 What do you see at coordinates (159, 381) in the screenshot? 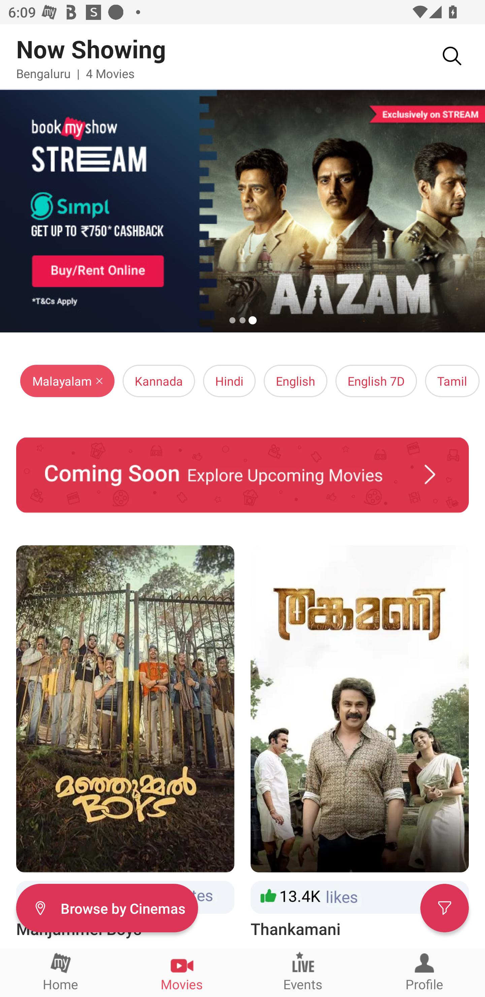
I see `Kannada` at bounding box center [159, 381].